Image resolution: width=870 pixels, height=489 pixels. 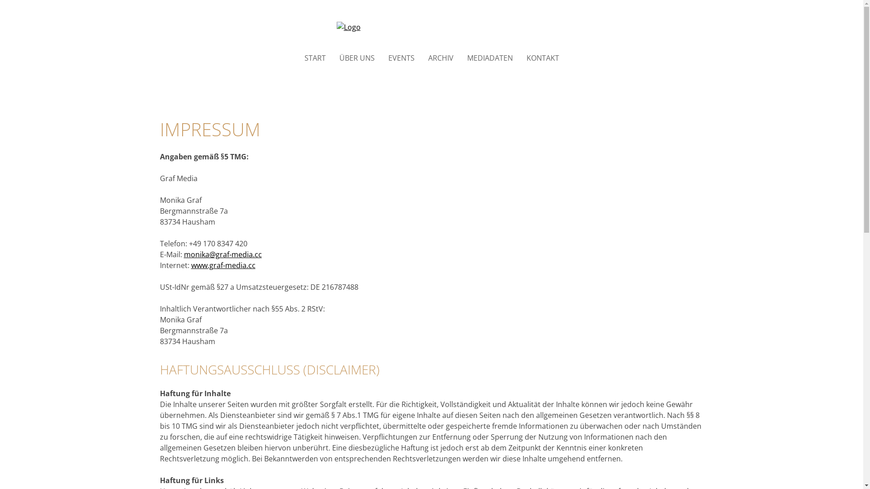 I want to click on KONTAKT, so click(x=543, y=58).